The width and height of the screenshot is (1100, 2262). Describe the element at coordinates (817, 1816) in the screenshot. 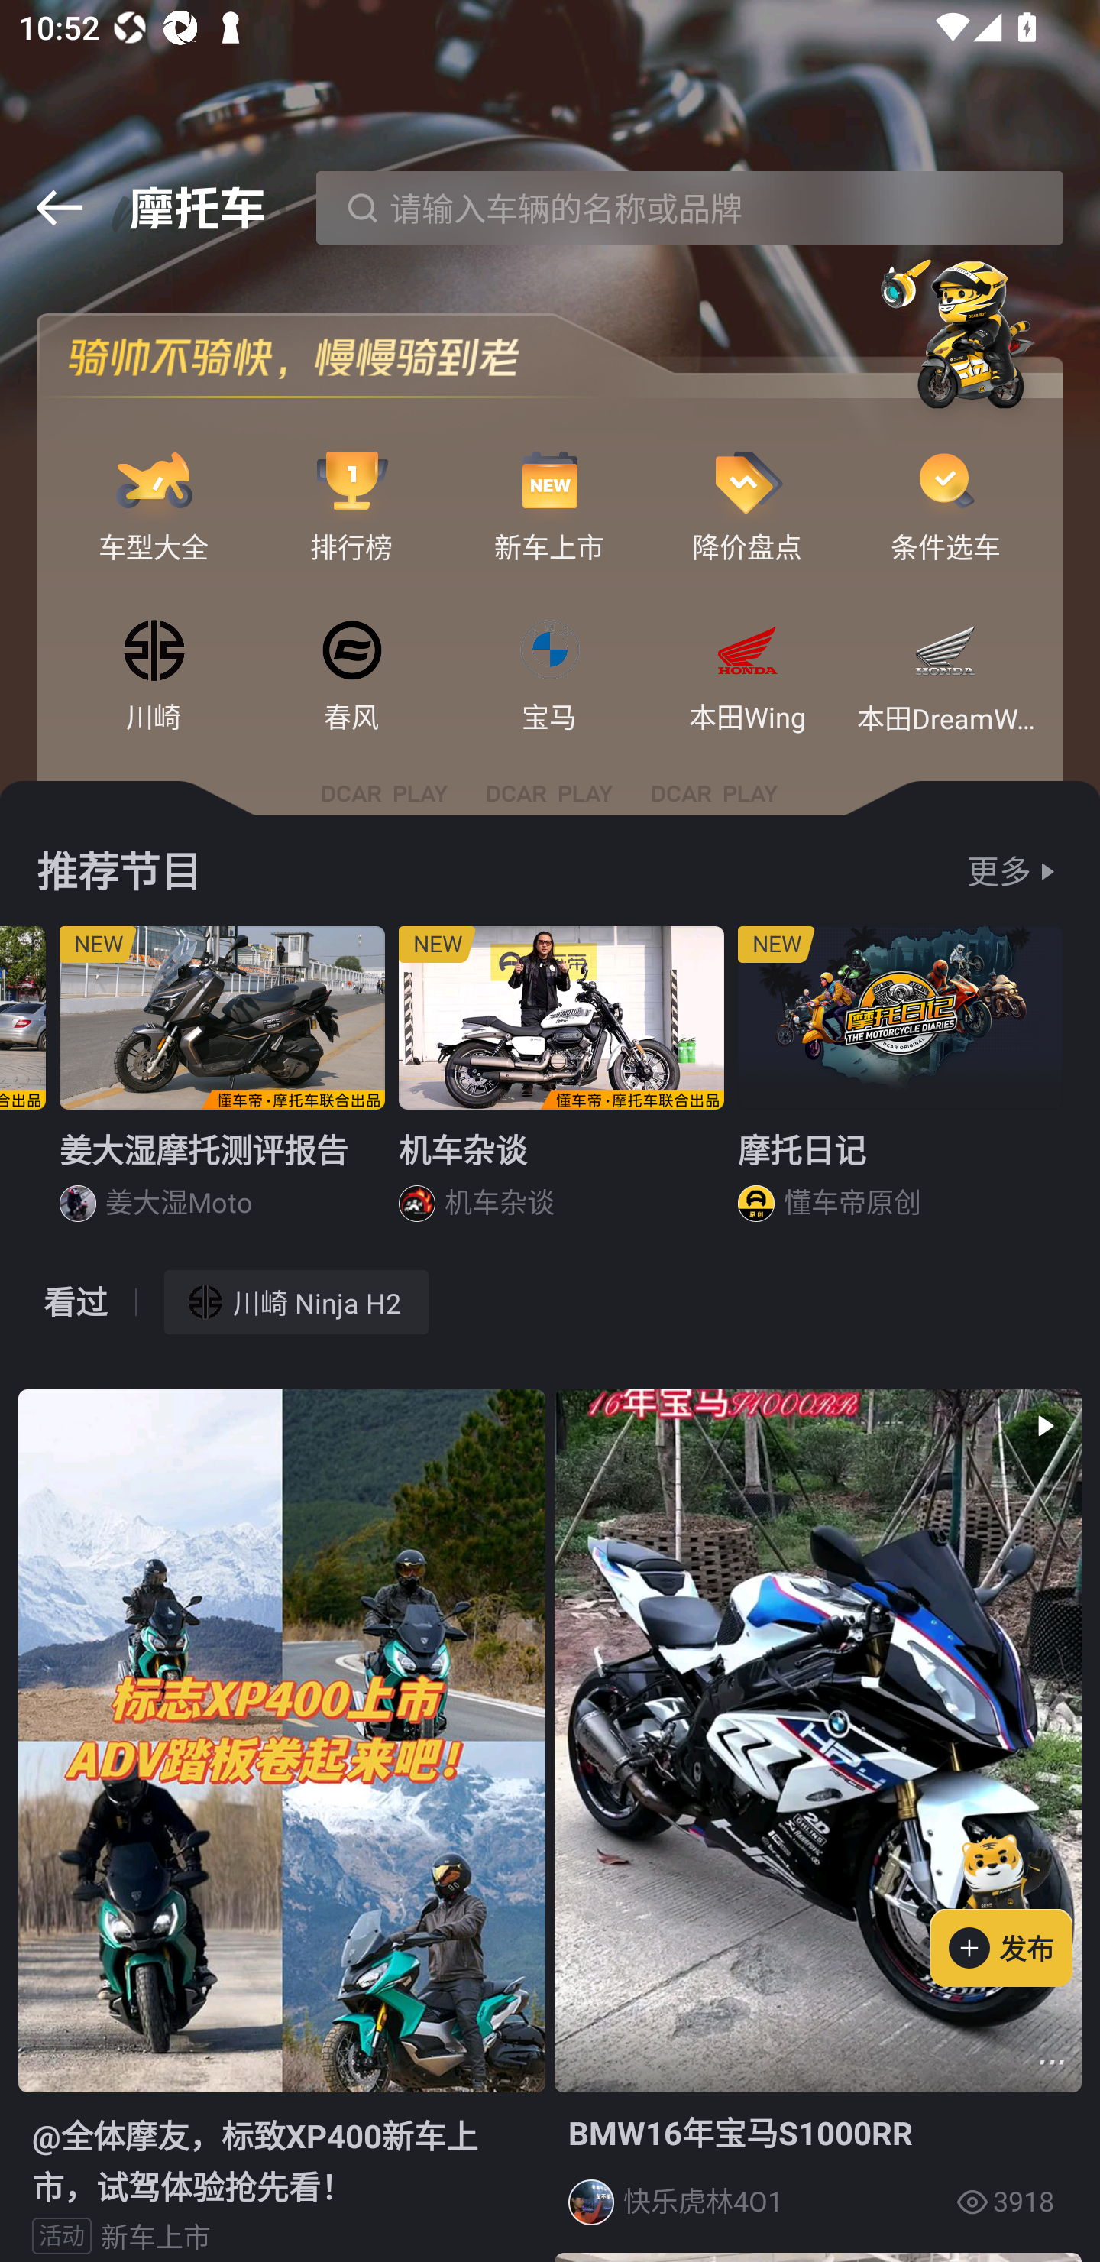

I see `  BMW16年宝马S1000RR 快乐虎林4O1 < >3918` at that location.